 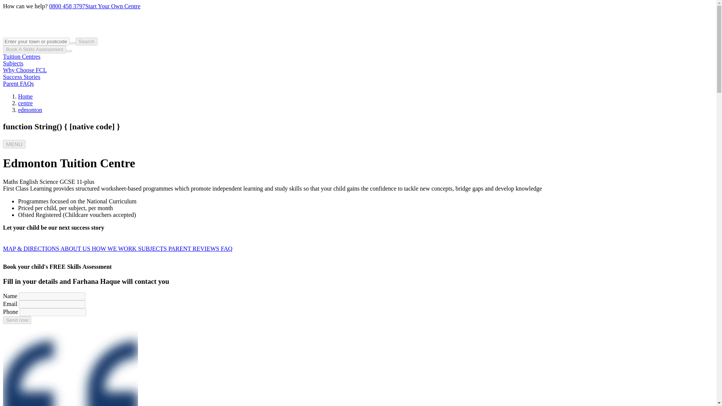 I want to click on Start Your Own Centre, so click(x=113, y=6).